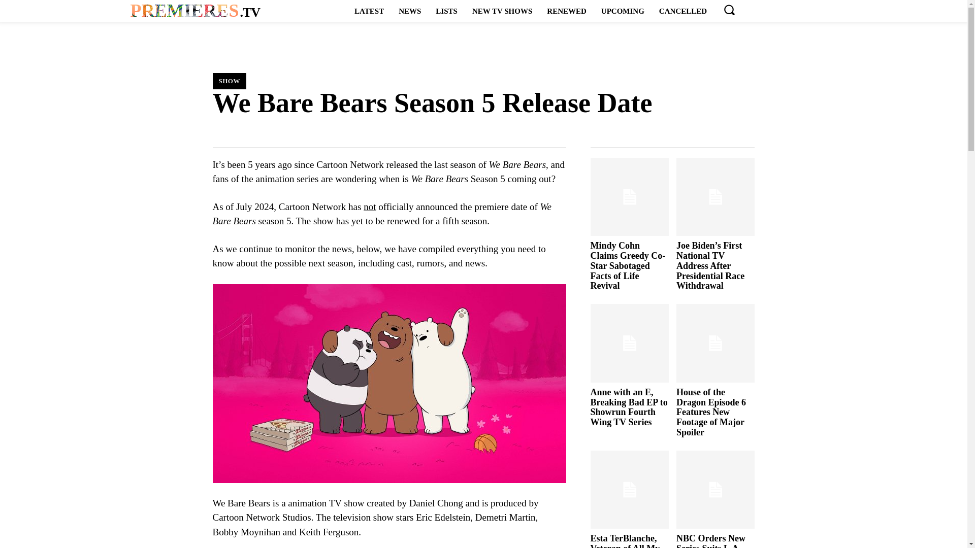 This screenshot has height=548, width=975. What do you see at coordinates (369, 11) in the screenshot?
I see `LATEST` at bounding box center [369, 11].